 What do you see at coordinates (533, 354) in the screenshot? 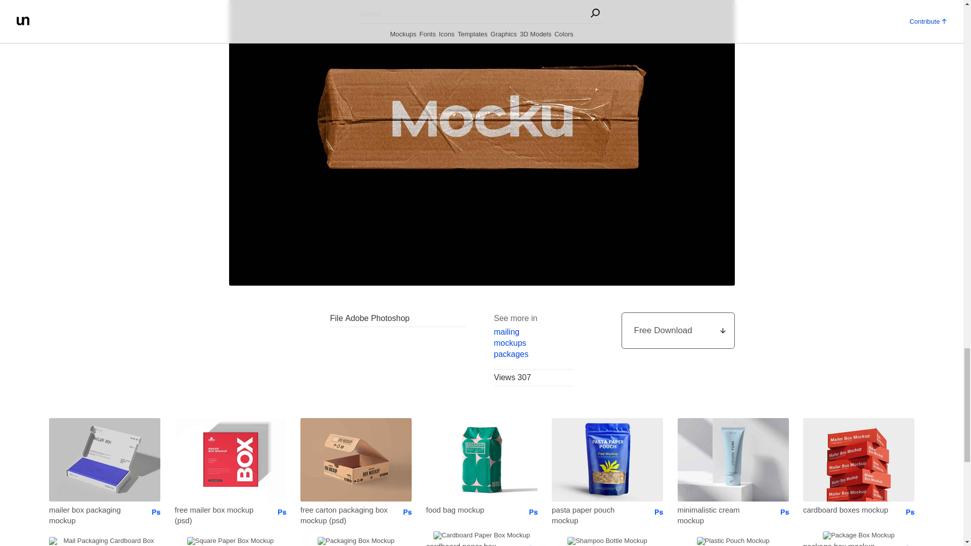
I see `packages` at bounding box center [533, 354].